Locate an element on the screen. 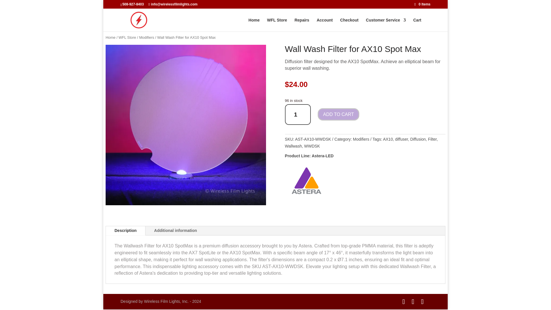  WWDSK is located at coordinates (312, 146).